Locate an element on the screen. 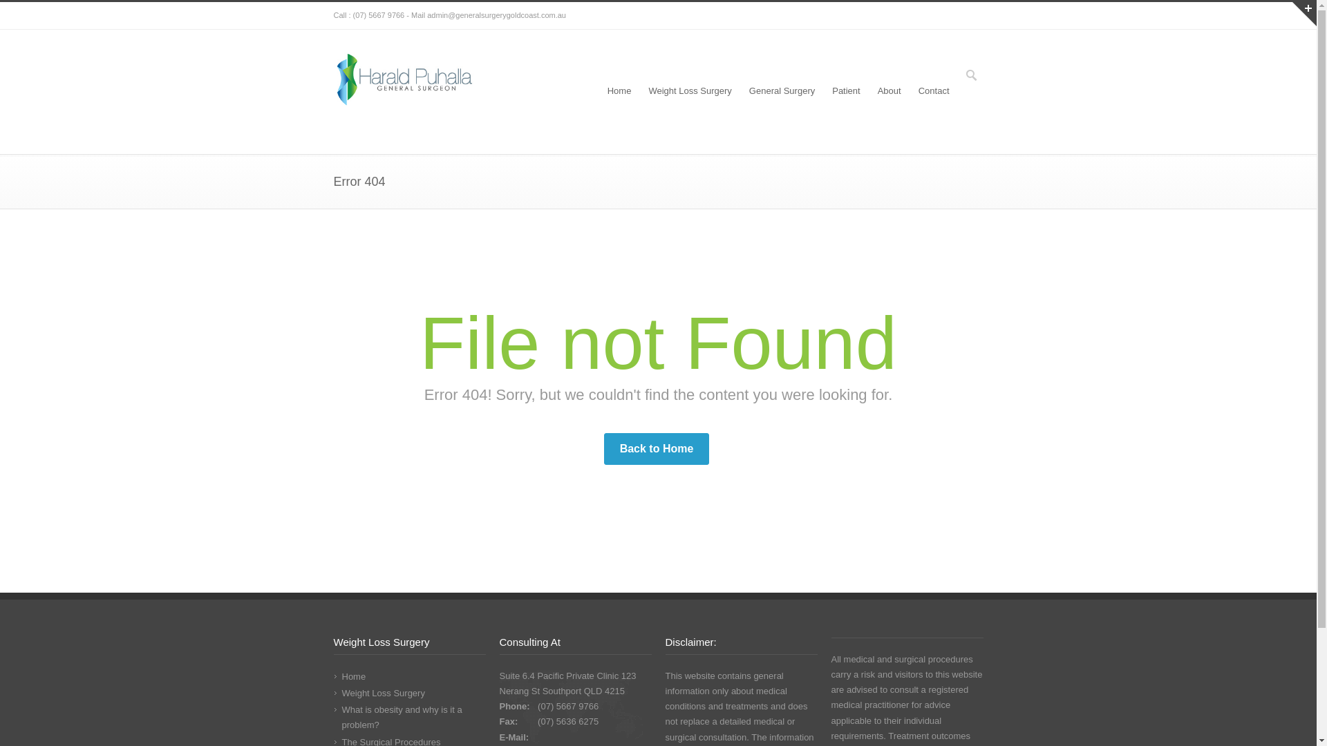  Patient is located at coordinates (846, 92).